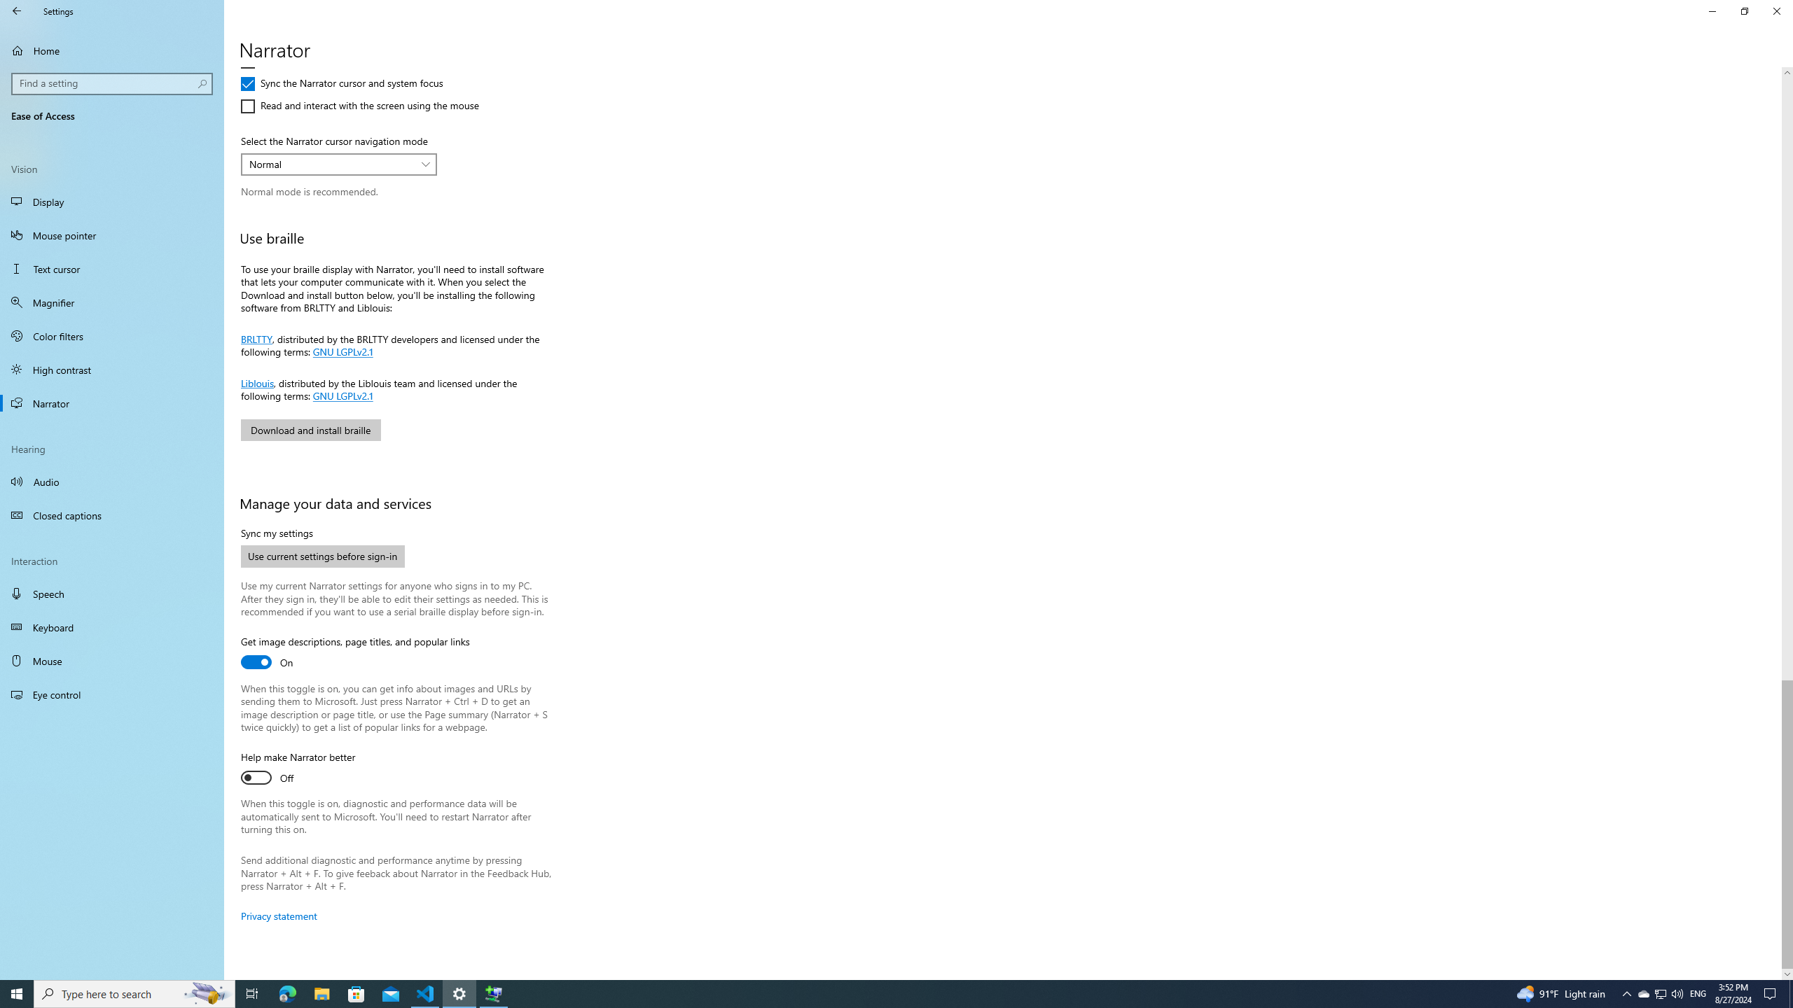 The width and height of the screenshot is (1793, 1008). I want to click on GNU LGPLv2.1, so click(341, 395).